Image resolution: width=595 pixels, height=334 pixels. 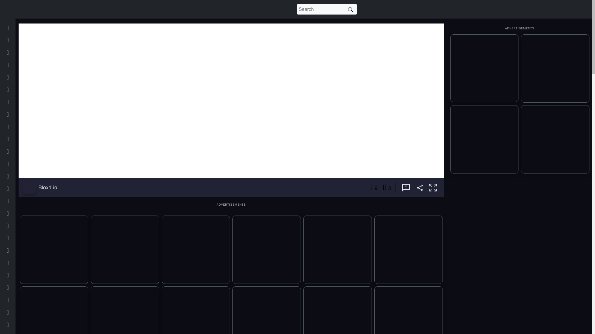 What do you see at coordinates (373, 187) in the screenshot?
I see `9` at bounding box center [373, 187].